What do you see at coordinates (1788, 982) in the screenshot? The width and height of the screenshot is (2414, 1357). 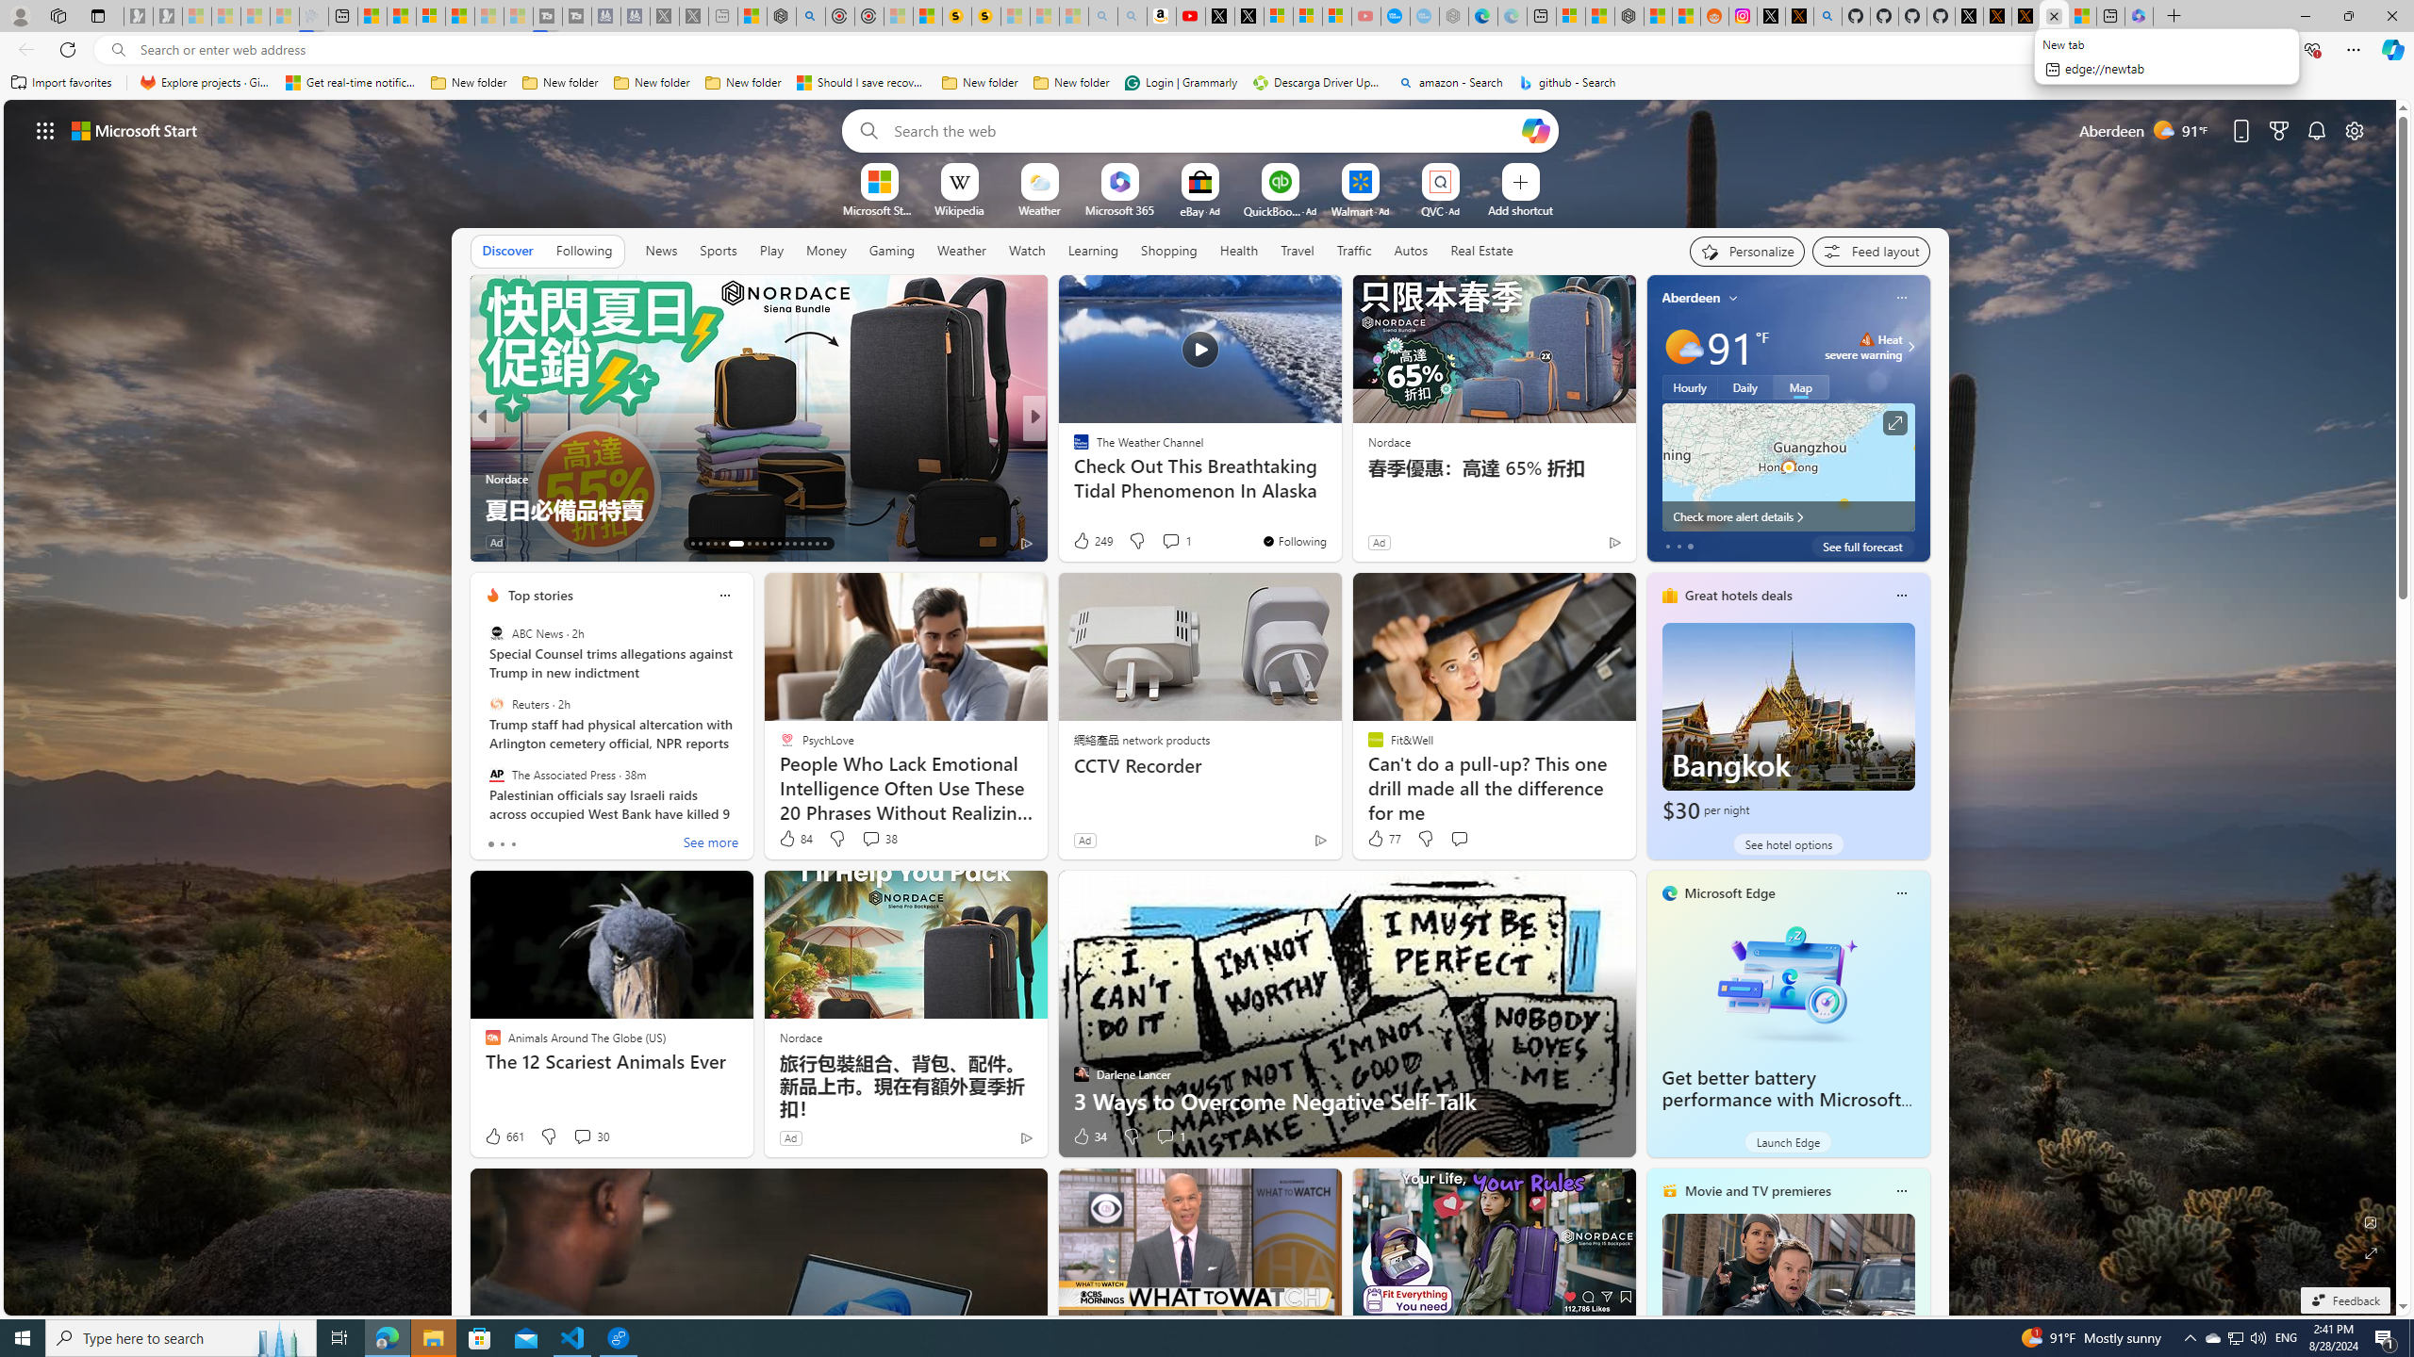 I see `Get better battery performance with Microsoft Edge` at bounding box center [1788, 982].